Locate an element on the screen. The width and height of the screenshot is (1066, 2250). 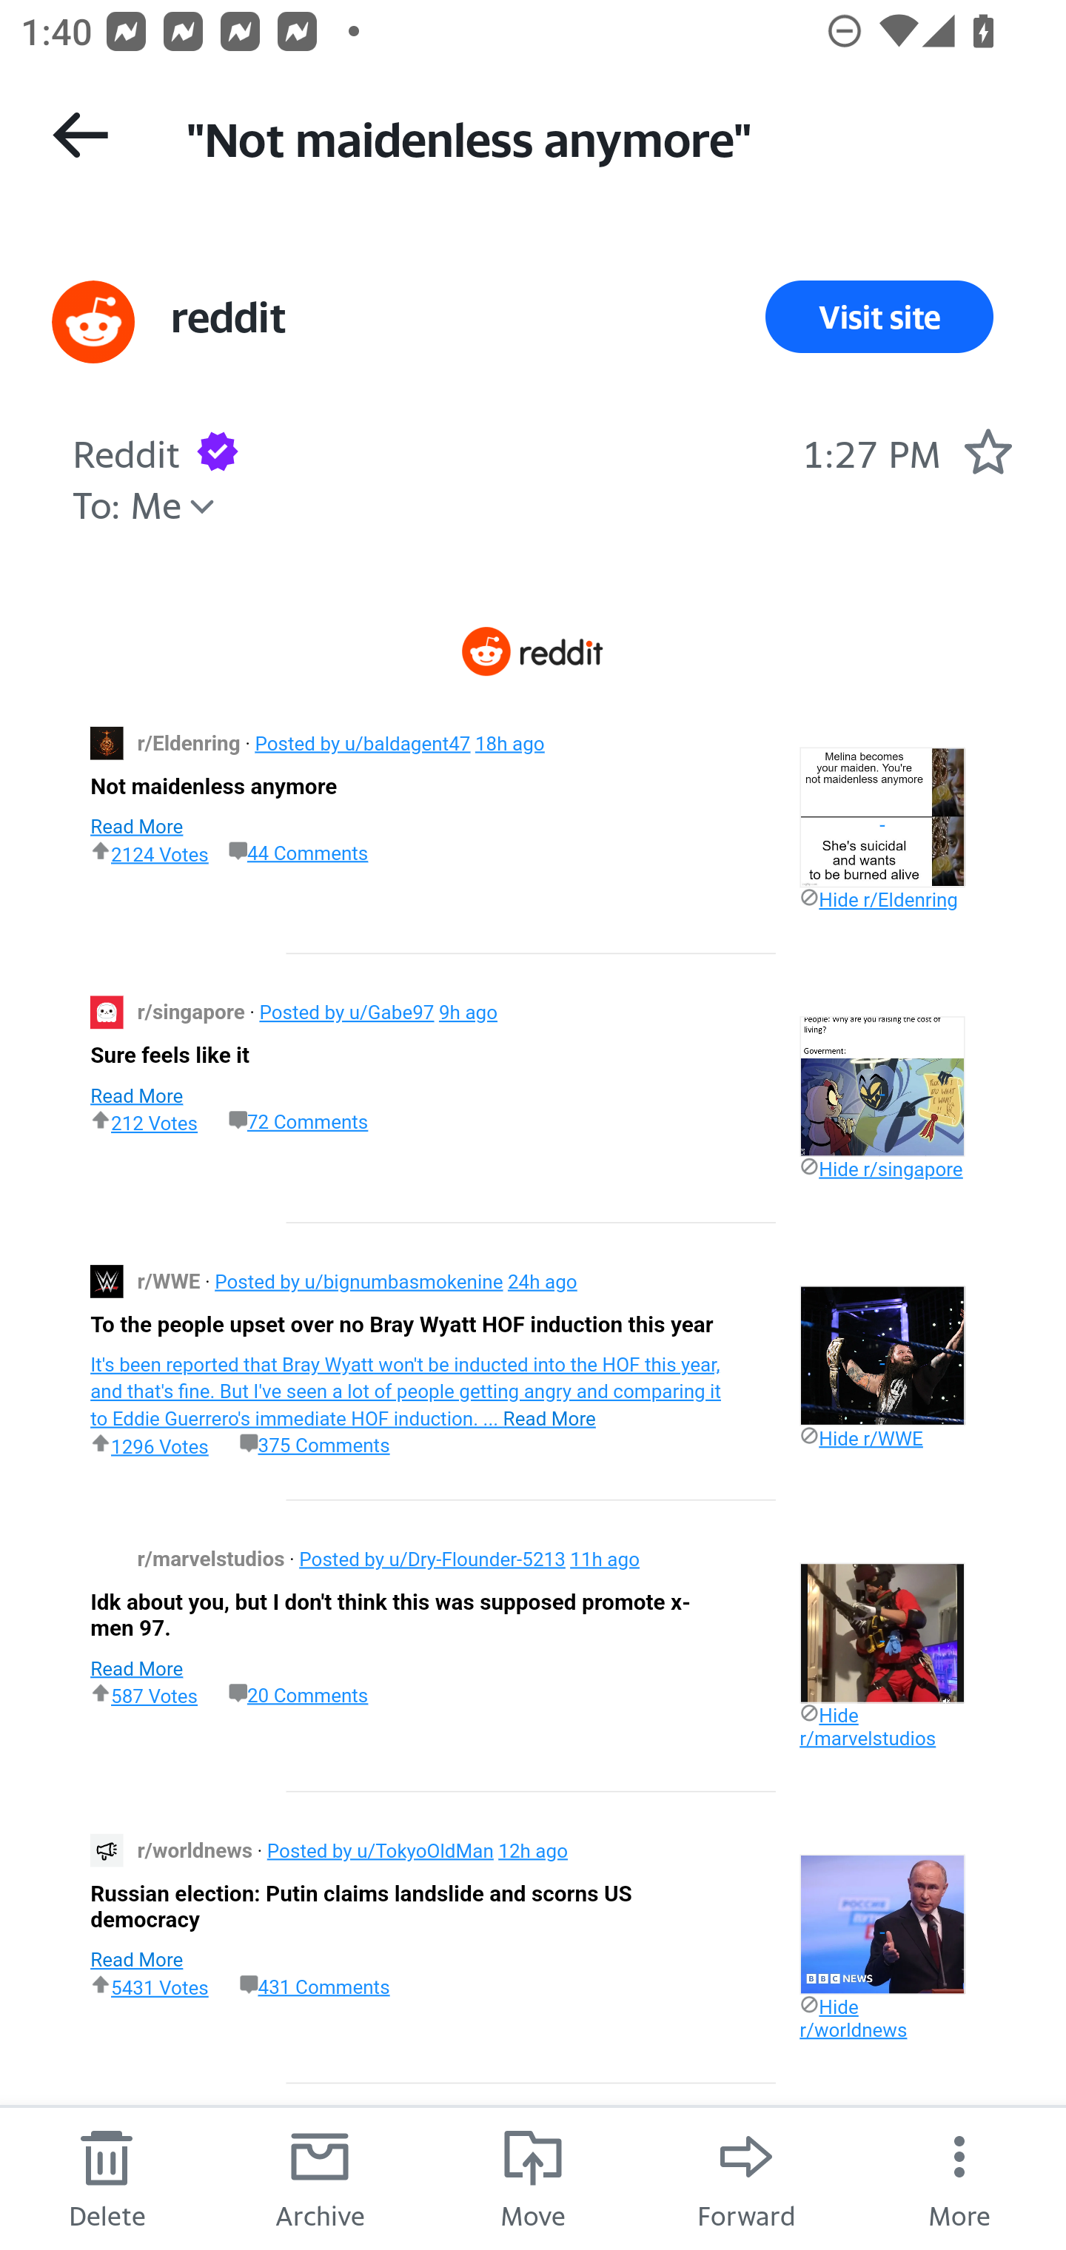
Mhnivg5-45RFII3y5qEn53_Dwaj7Y5Bar--m8-SpGtA=344 is located at coordinates (107, 1849).